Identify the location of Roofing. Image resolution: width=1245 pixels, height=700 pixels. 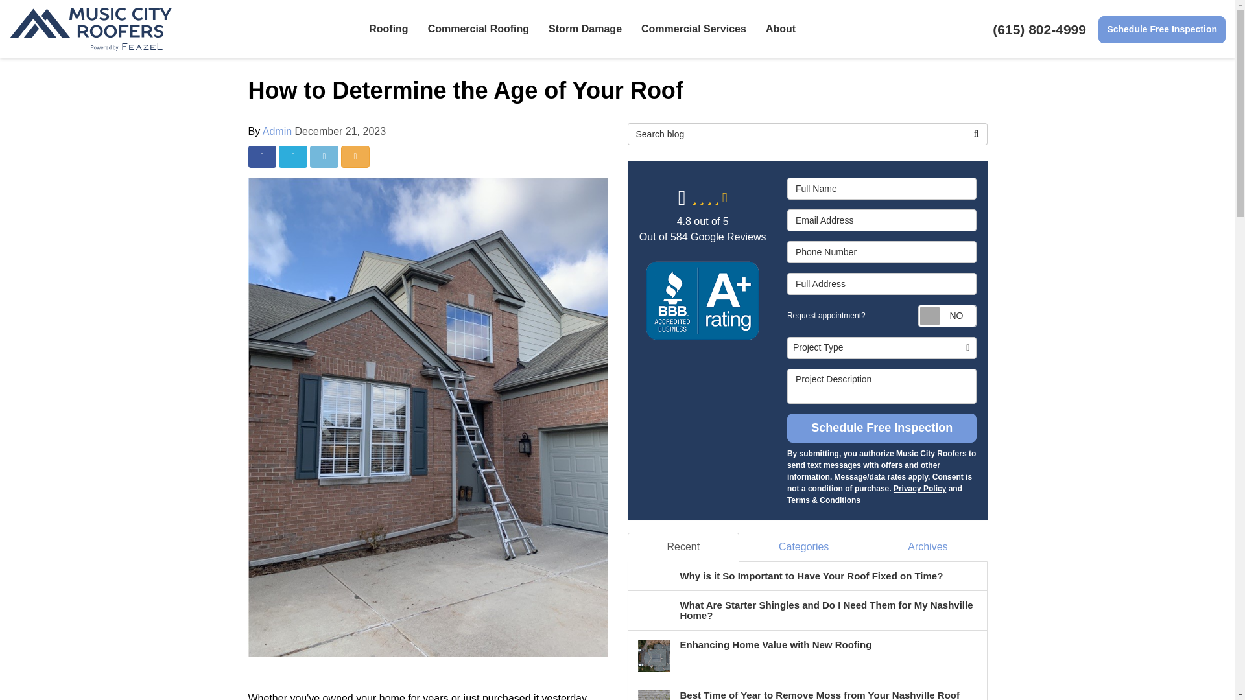
(388, 29).